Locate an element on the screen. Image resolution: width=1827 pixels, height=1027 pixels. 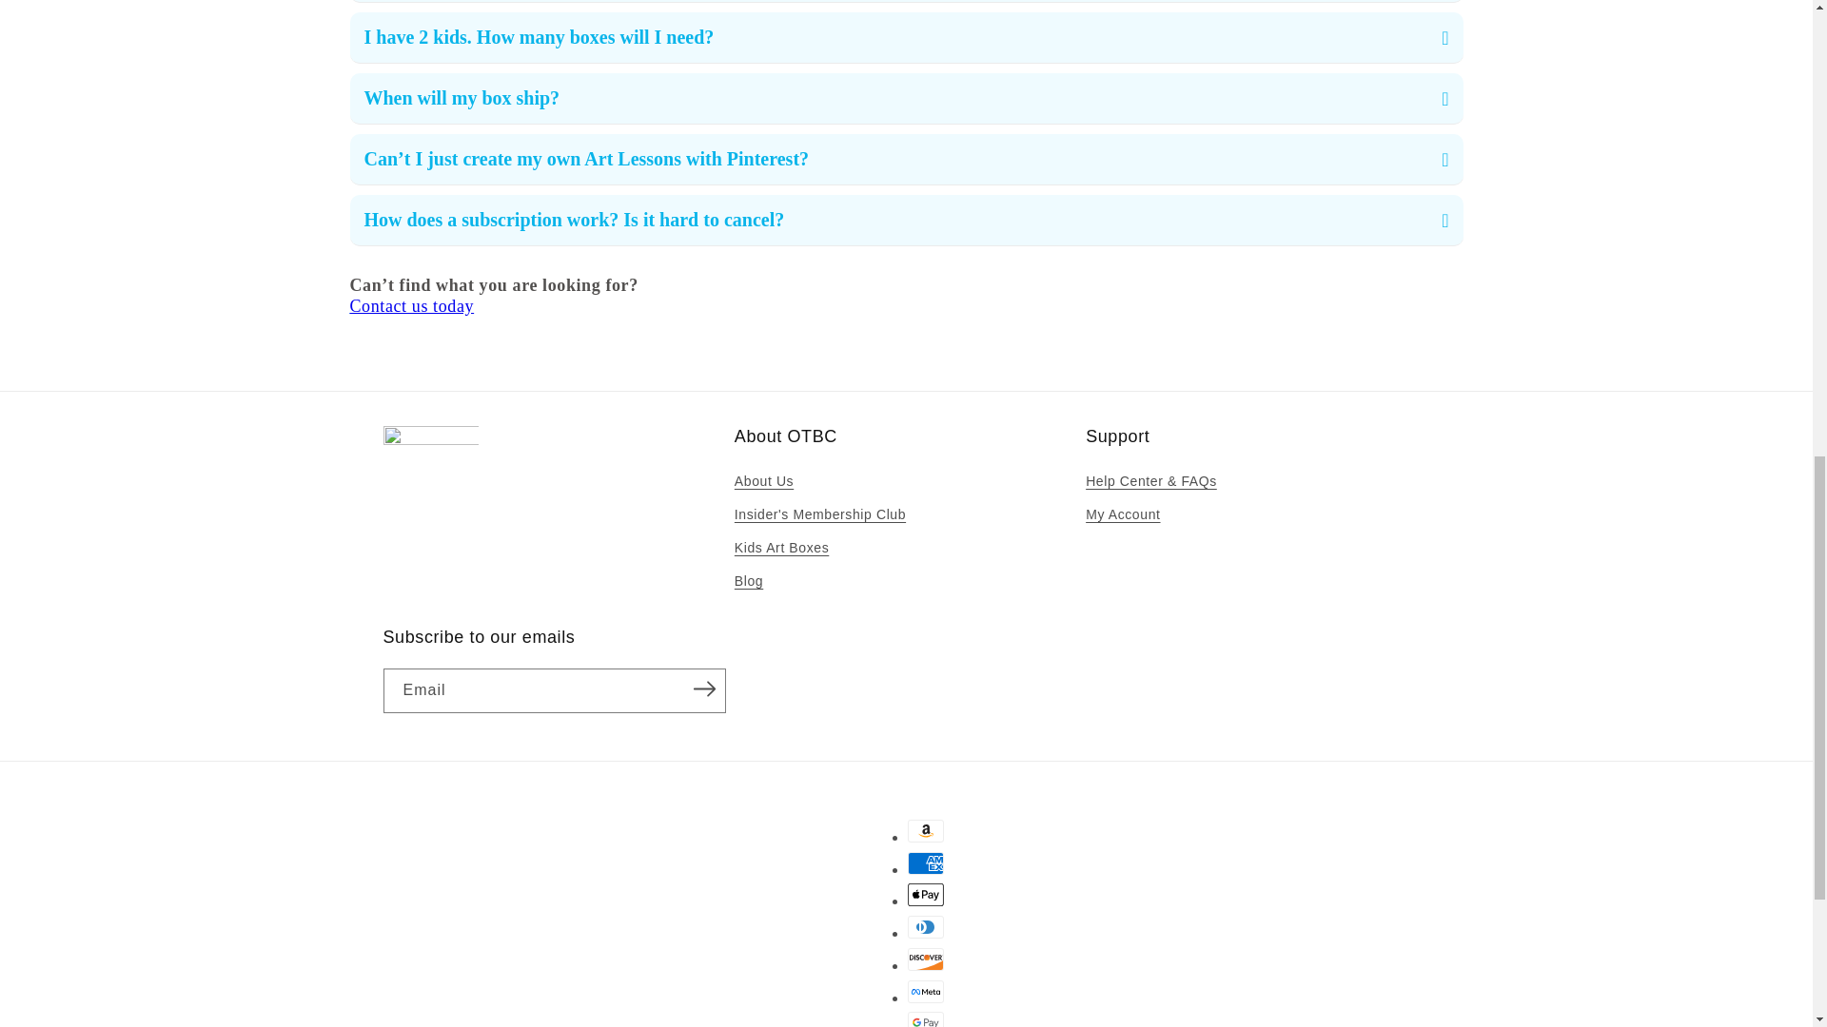
Apple Pay is located at coordinates (926, 894).